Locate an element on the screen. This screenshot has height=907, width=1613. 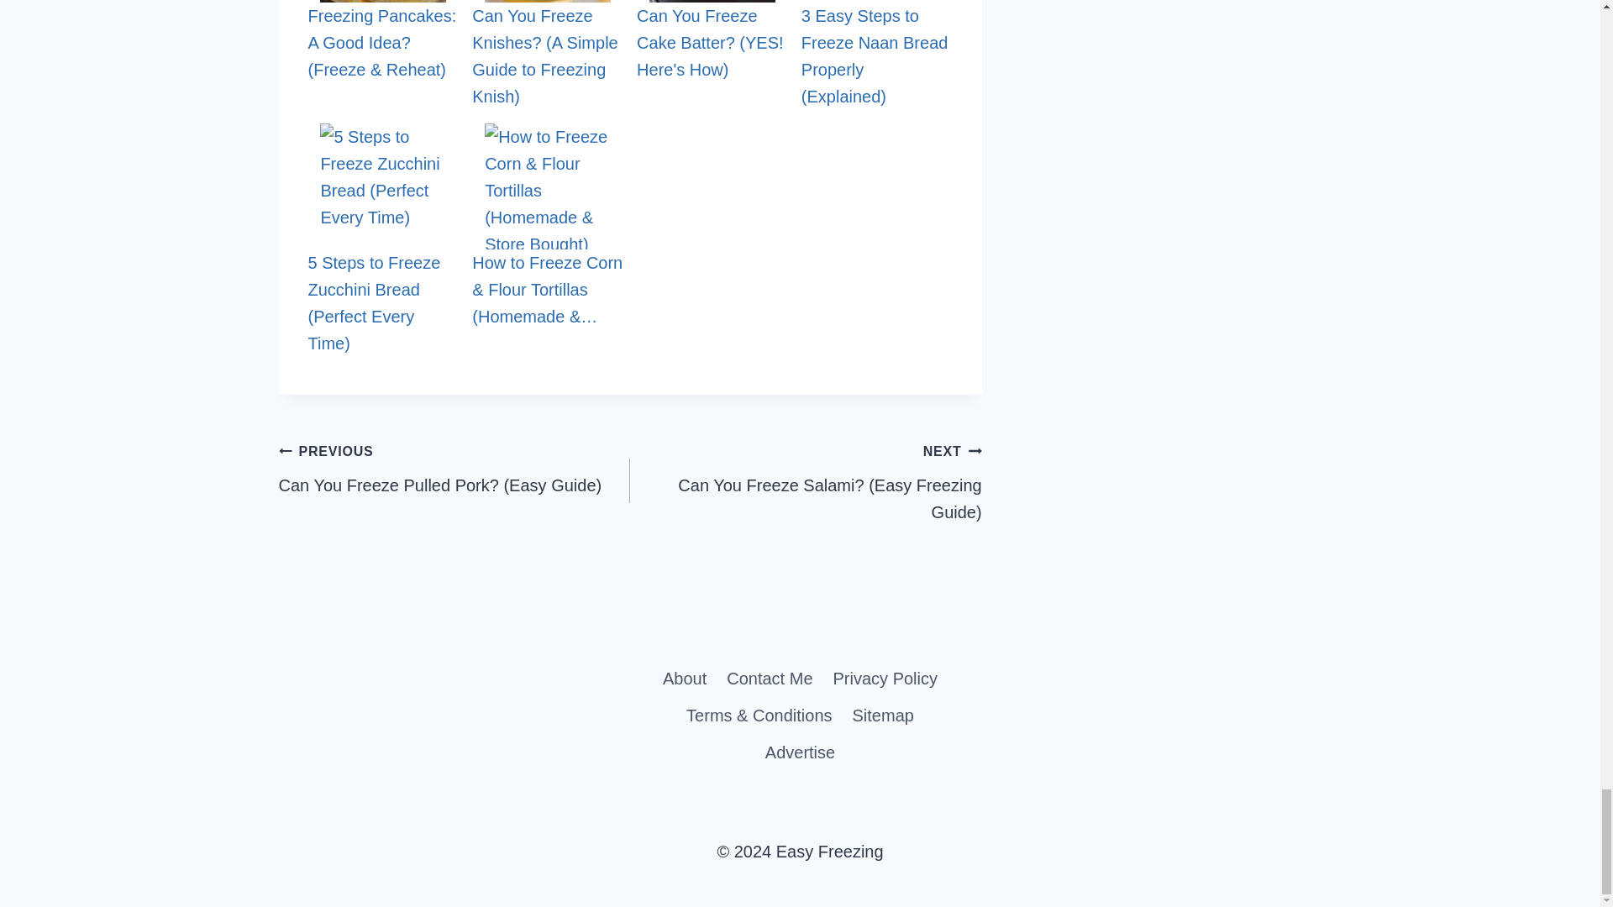
About is located at coordinates (684, 679).